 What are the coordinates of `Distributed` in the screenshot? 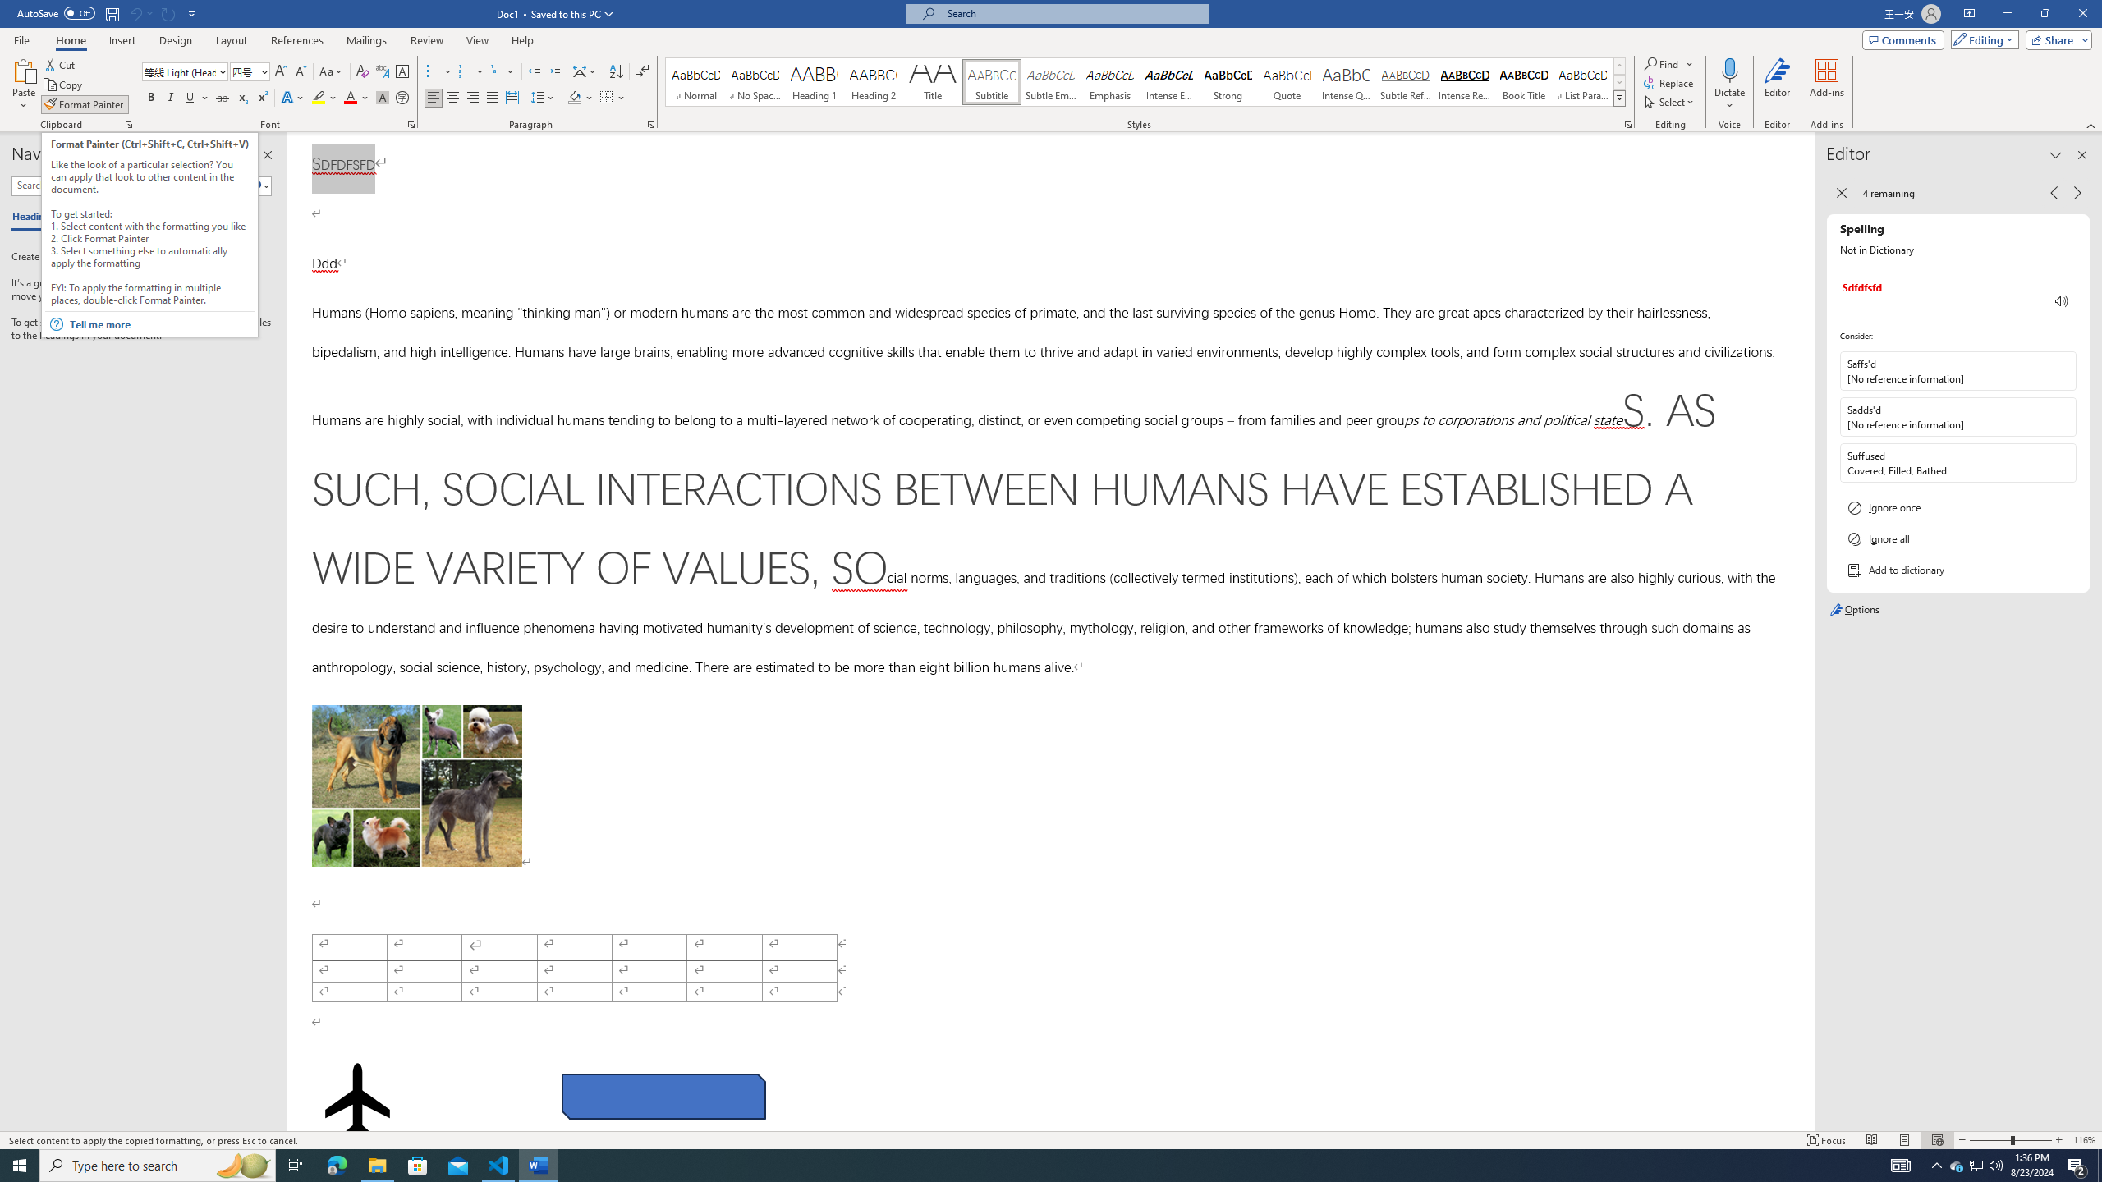 It's located at (511, 98).